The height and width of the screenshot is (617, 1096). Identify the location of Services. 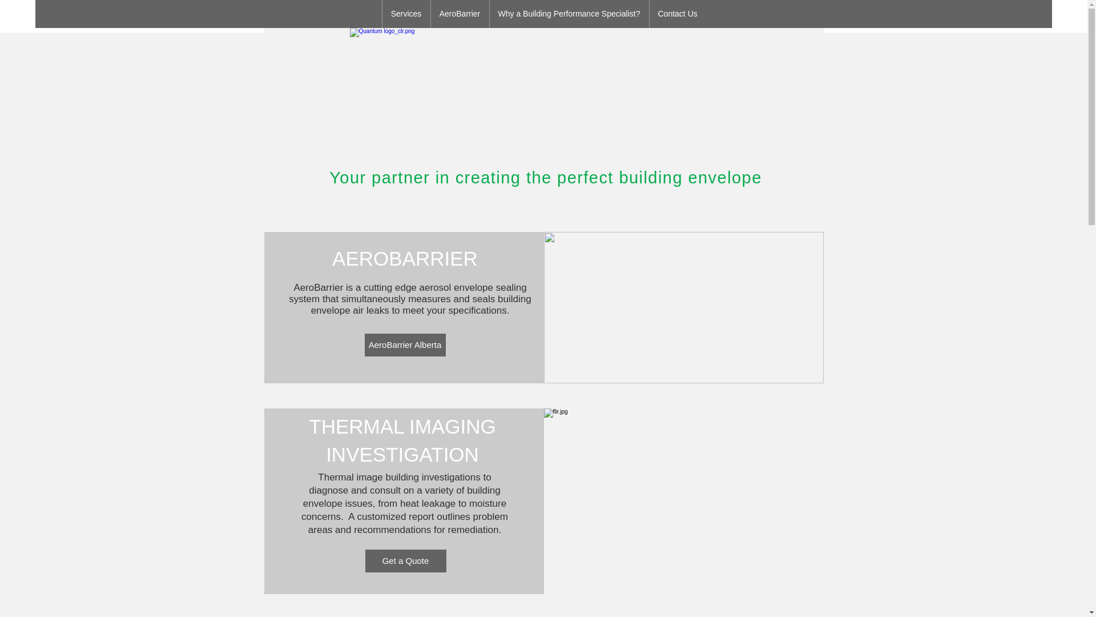
(405, 14).